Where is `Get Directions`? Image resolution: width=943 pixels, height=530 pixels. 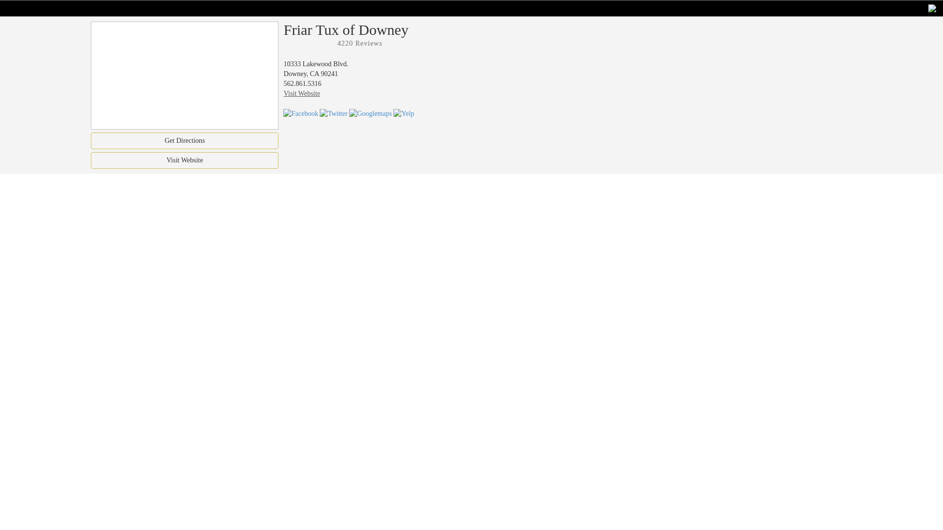 Get Directions is located at coordinates (184, 140).